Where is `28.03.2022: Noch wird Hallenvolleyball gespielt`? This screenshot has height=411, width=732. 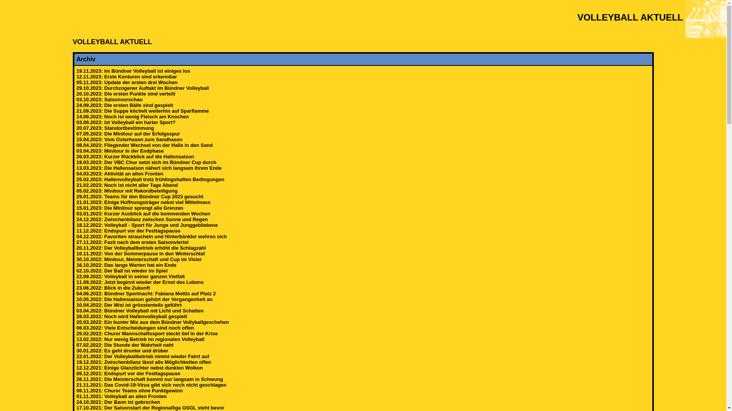 28.03.2022: Noch wird Hallenvolleyball gespielt is located at coordinates (131, 317).